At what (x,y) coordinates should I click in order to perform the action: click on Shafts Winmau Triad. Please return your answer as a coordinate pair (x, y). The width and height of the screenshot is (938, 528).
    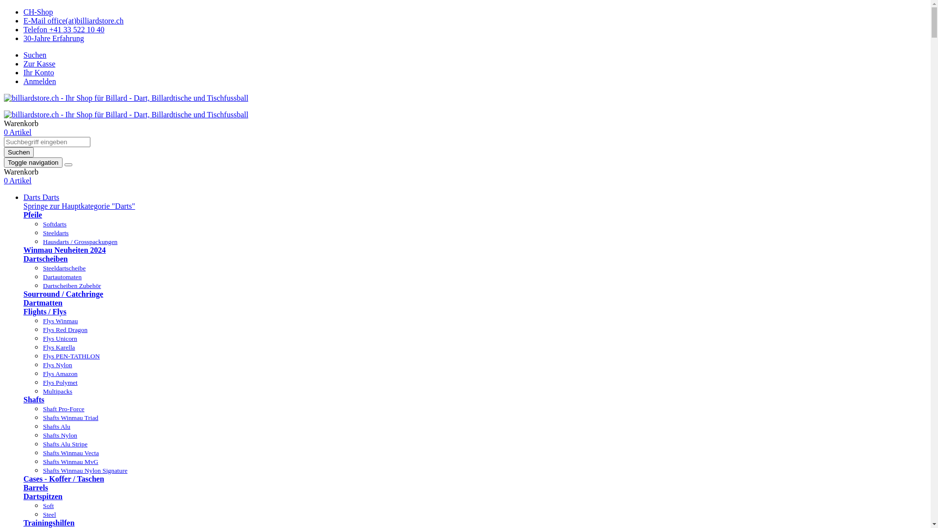
    Looking at the image, I should click on (70, 418).